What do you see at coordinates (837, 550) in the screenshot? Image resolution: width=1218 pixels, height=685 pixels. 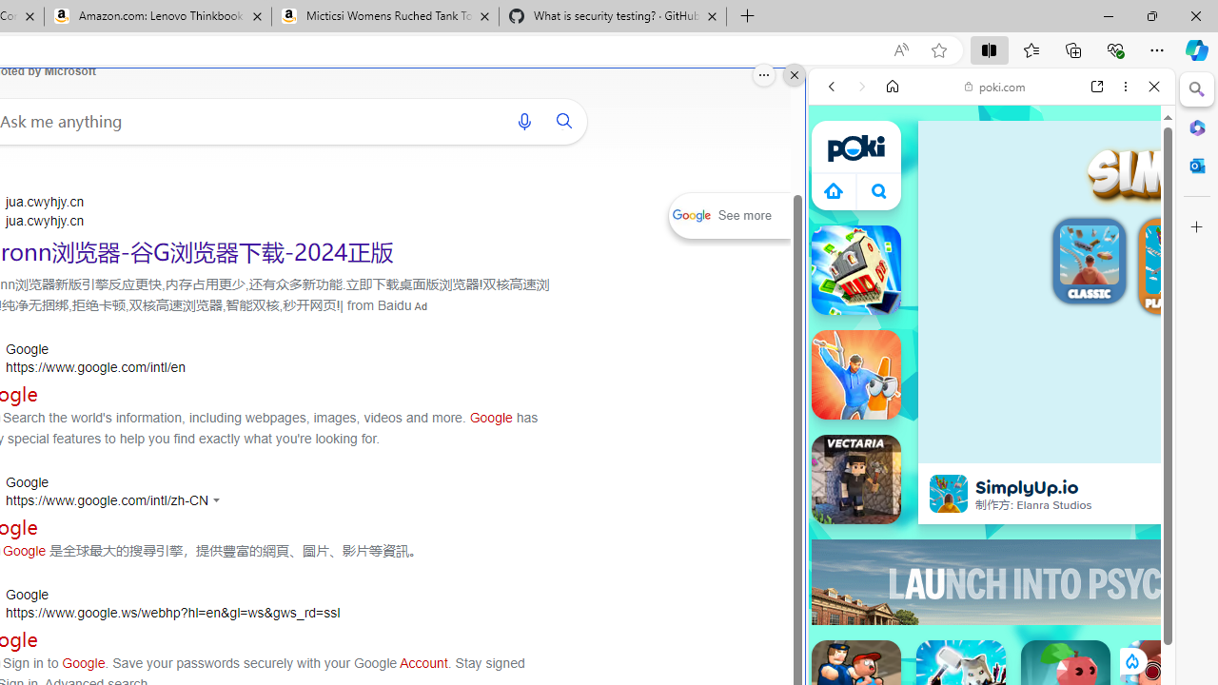 I see `___` at bounding box center [837, 550].